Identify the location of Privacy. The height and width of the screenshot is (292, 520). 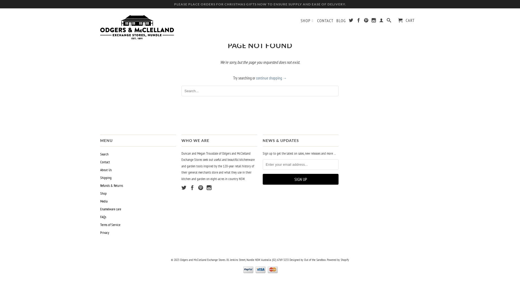
(105, 233).